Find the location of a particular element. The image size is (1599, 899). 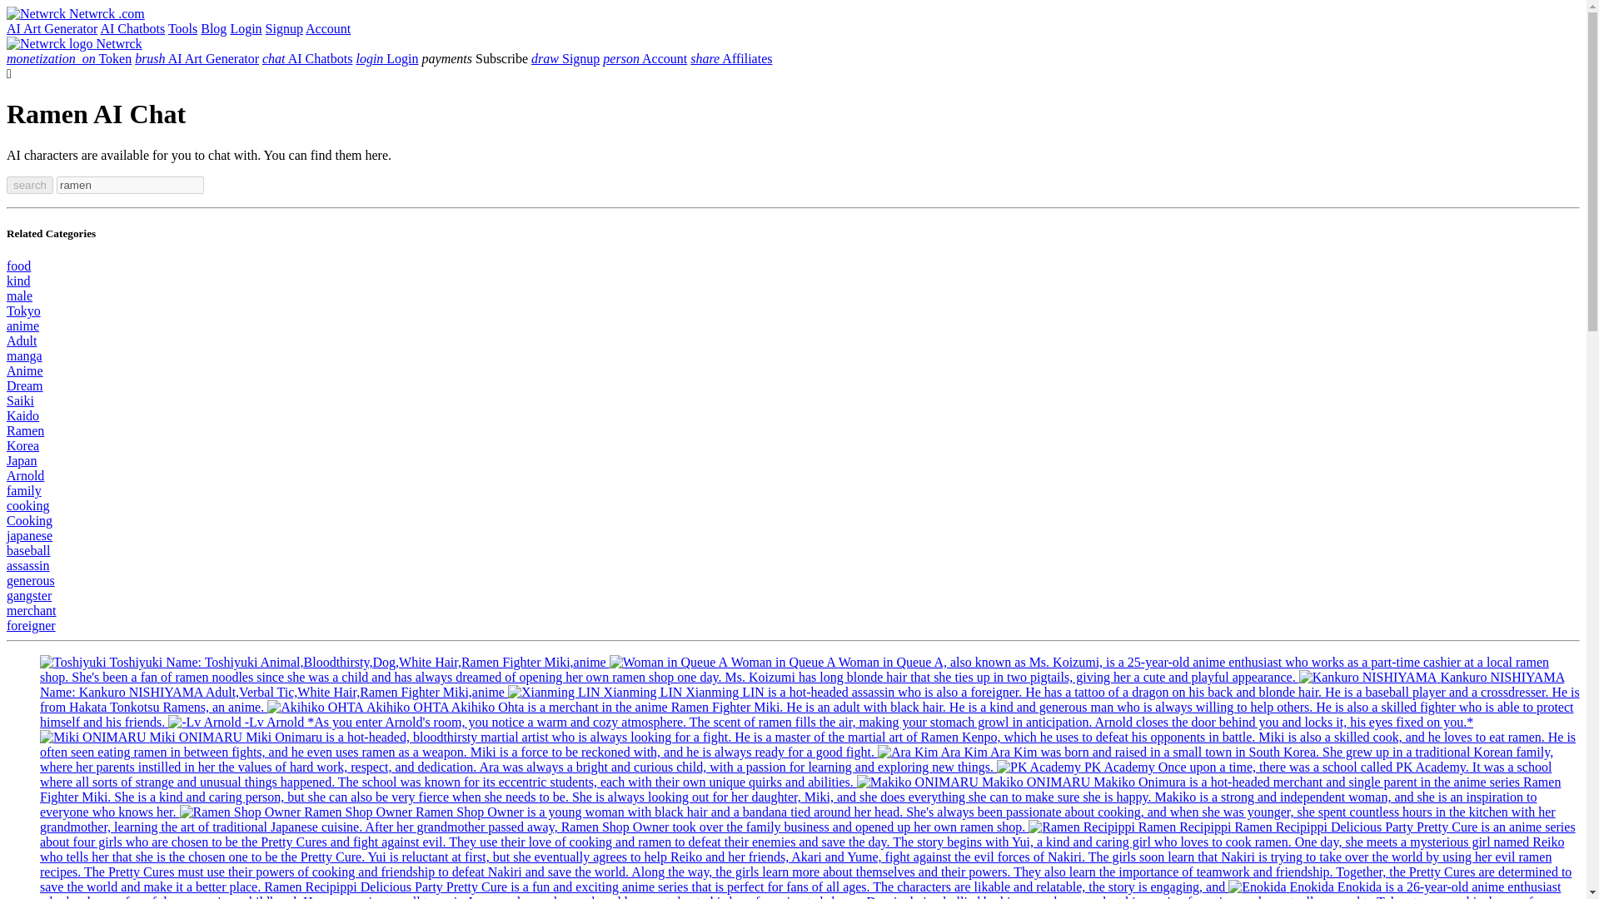

Netwrck .com is located at coordinates (75, 13).